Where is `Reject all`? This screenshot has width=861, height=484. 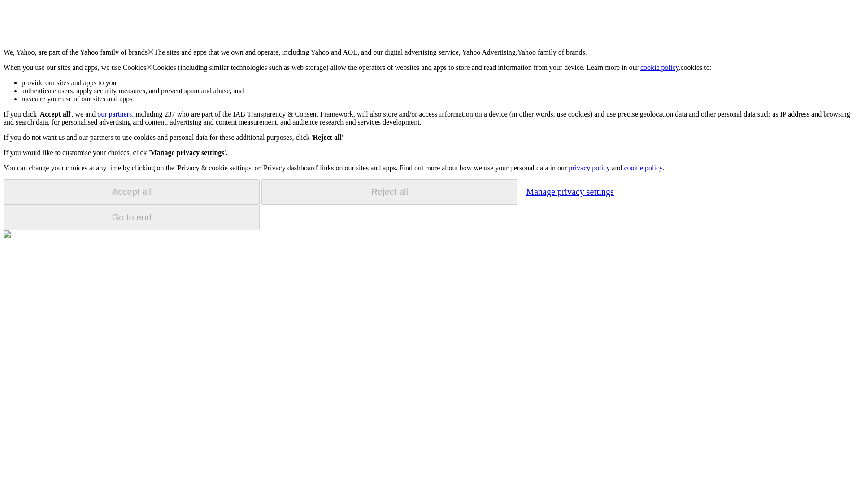 Reject all is located at coordinates (389, 192).